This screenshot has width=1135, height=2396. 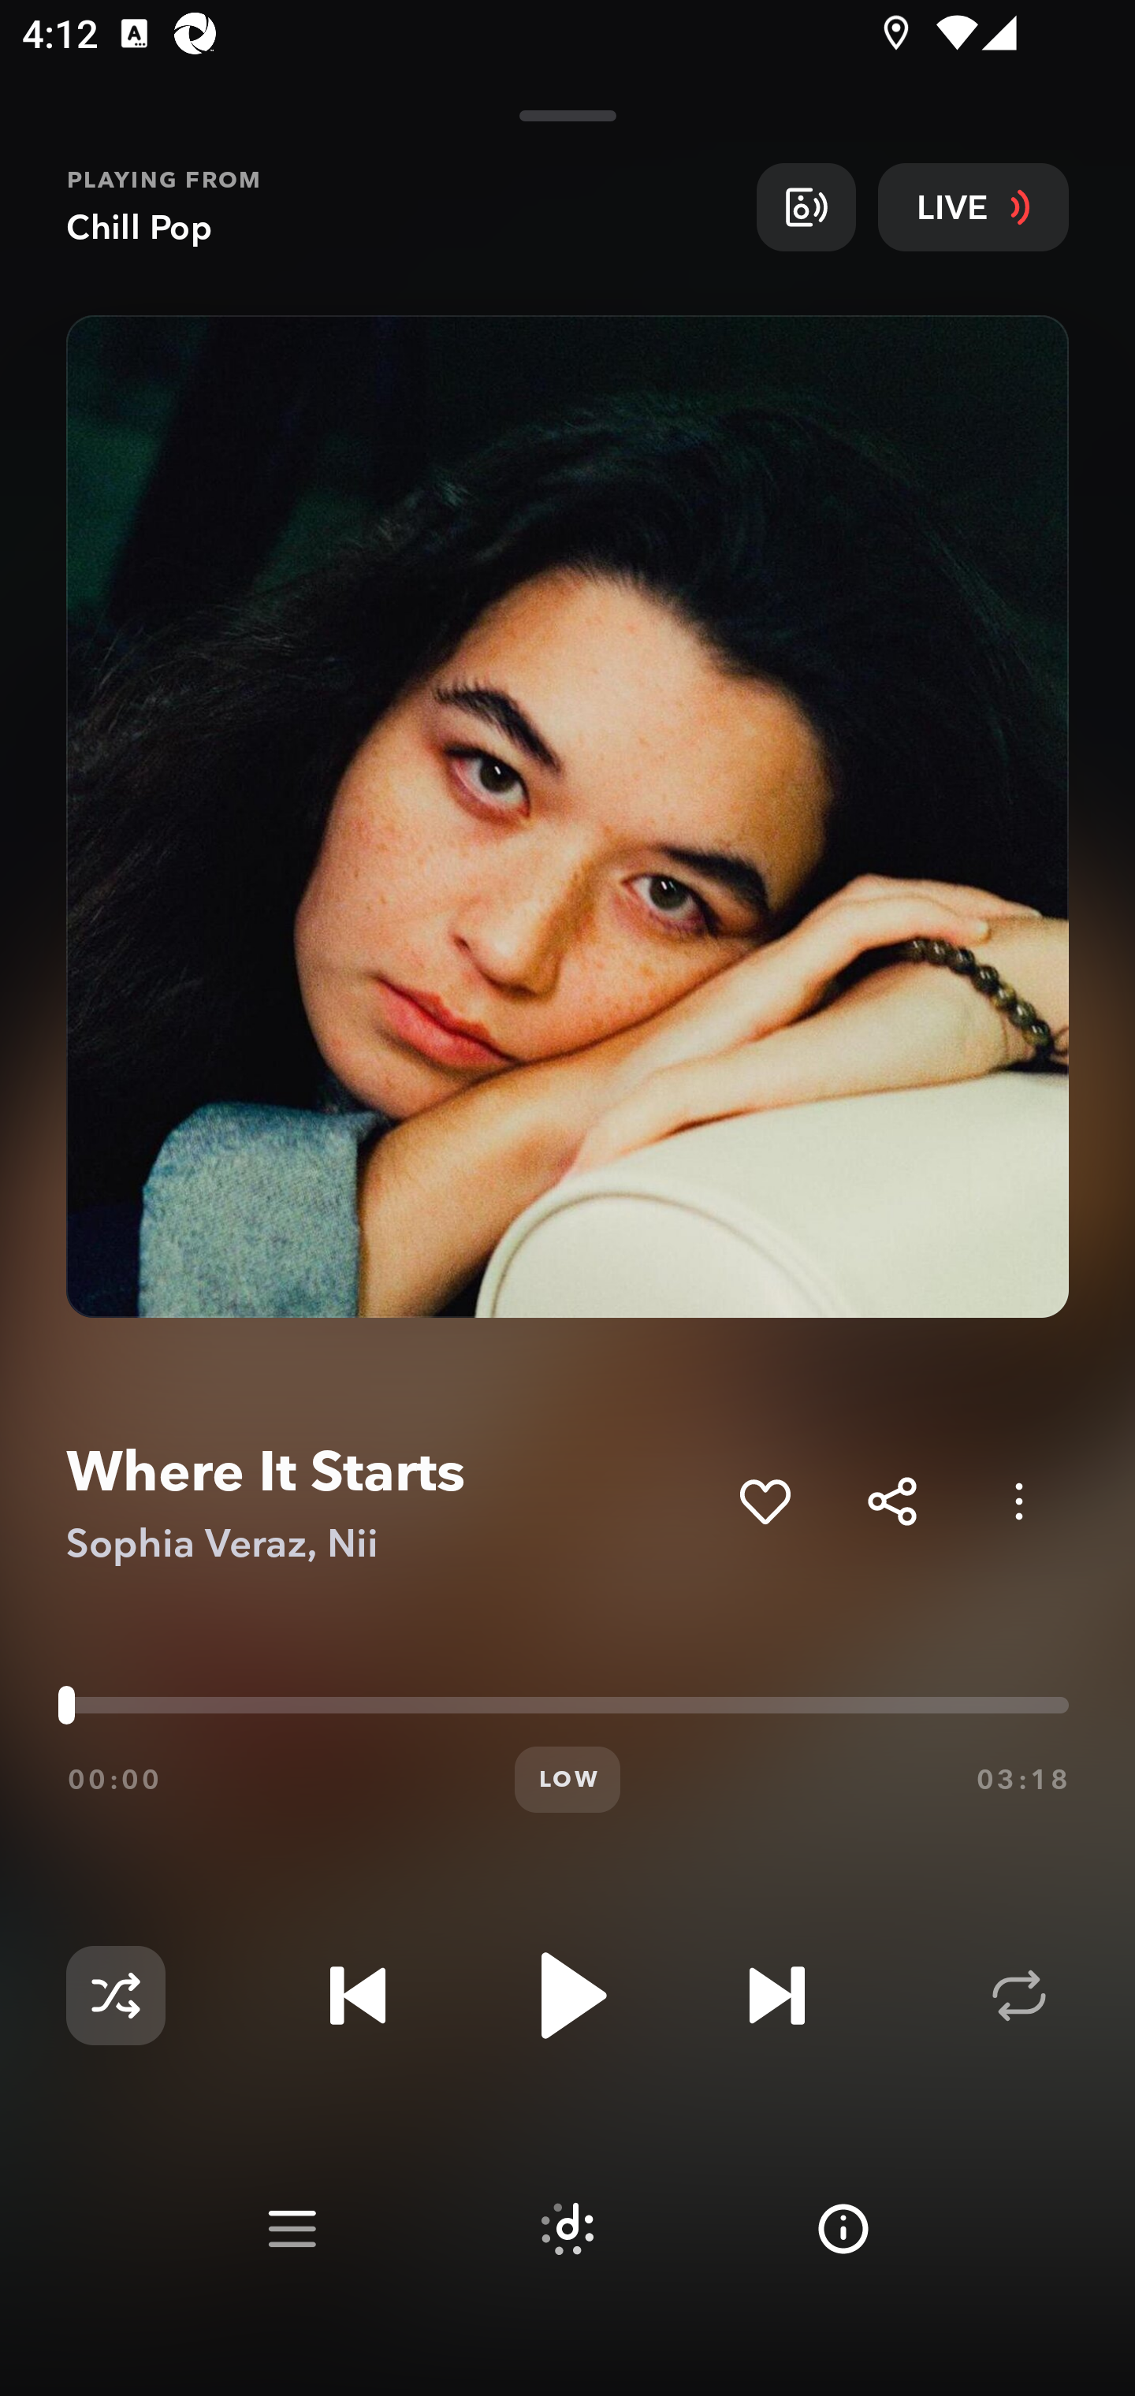 I want to click on Play queue, so click(x=292, y=2229).